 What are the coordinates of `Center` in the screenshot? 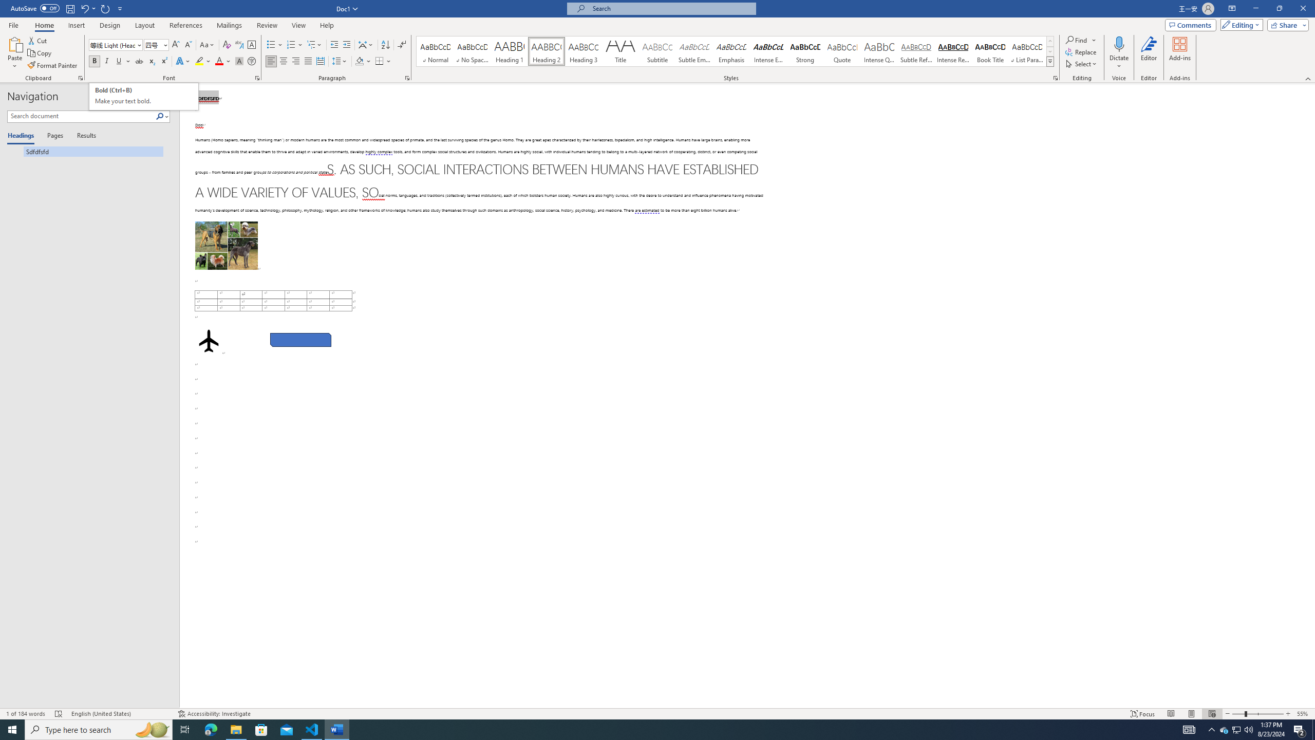 It's located at (284, 62).